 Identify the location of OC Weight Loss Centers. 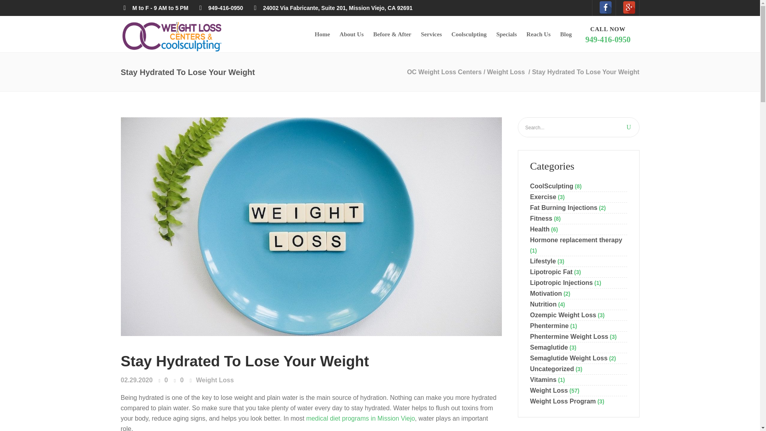
(628, 127).